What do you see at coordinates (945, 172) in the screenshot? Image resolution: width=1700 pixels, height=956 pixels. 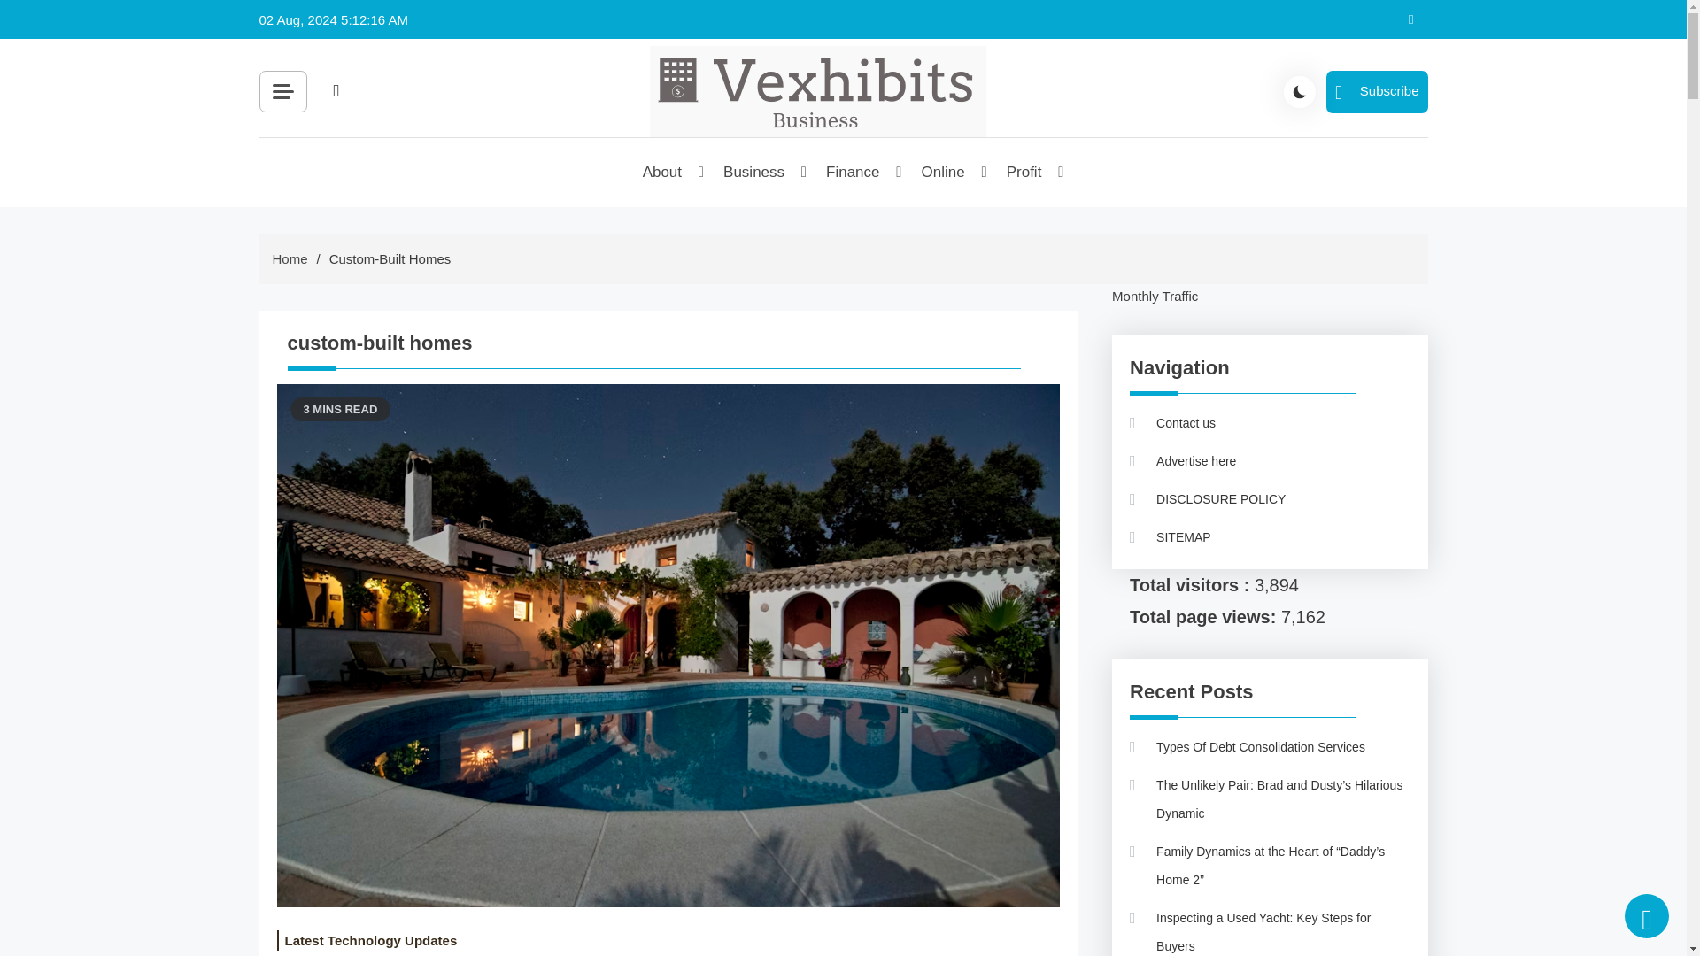 I see `Online` at bounding box center [945, 172].